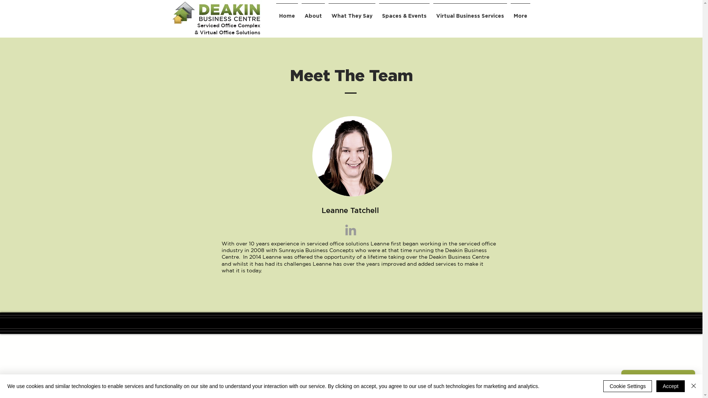  I want to click on guy2.jpg, so click(352, 156).